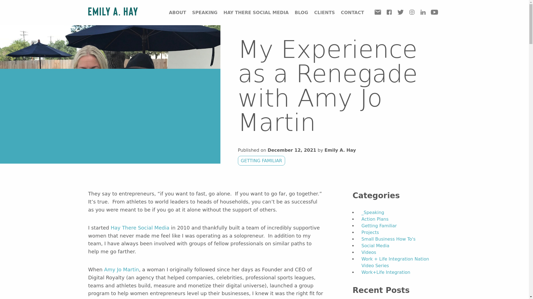 This screenshot has width=533, height=299. Describe the element at coordinates (205, 12) in the screenshot. I see `SPEAKING` at that location.